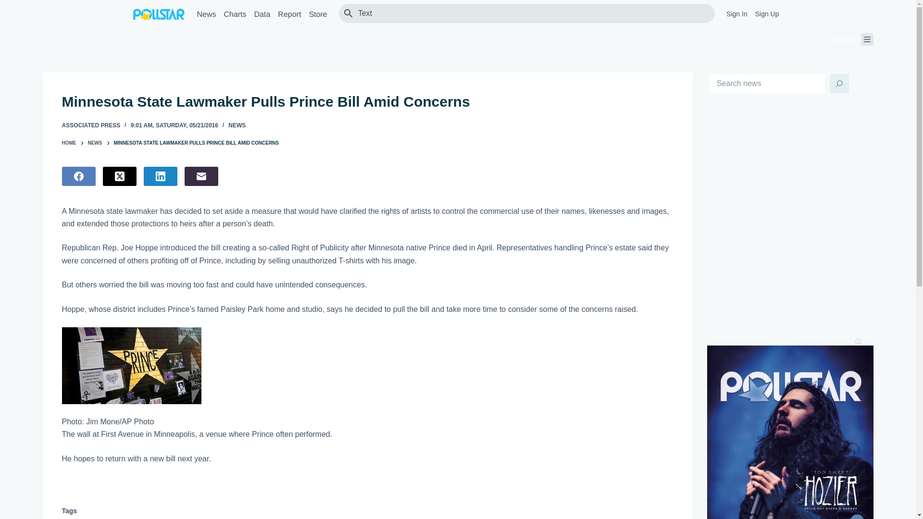  I want to click on Skip to content, so click(10, 5).